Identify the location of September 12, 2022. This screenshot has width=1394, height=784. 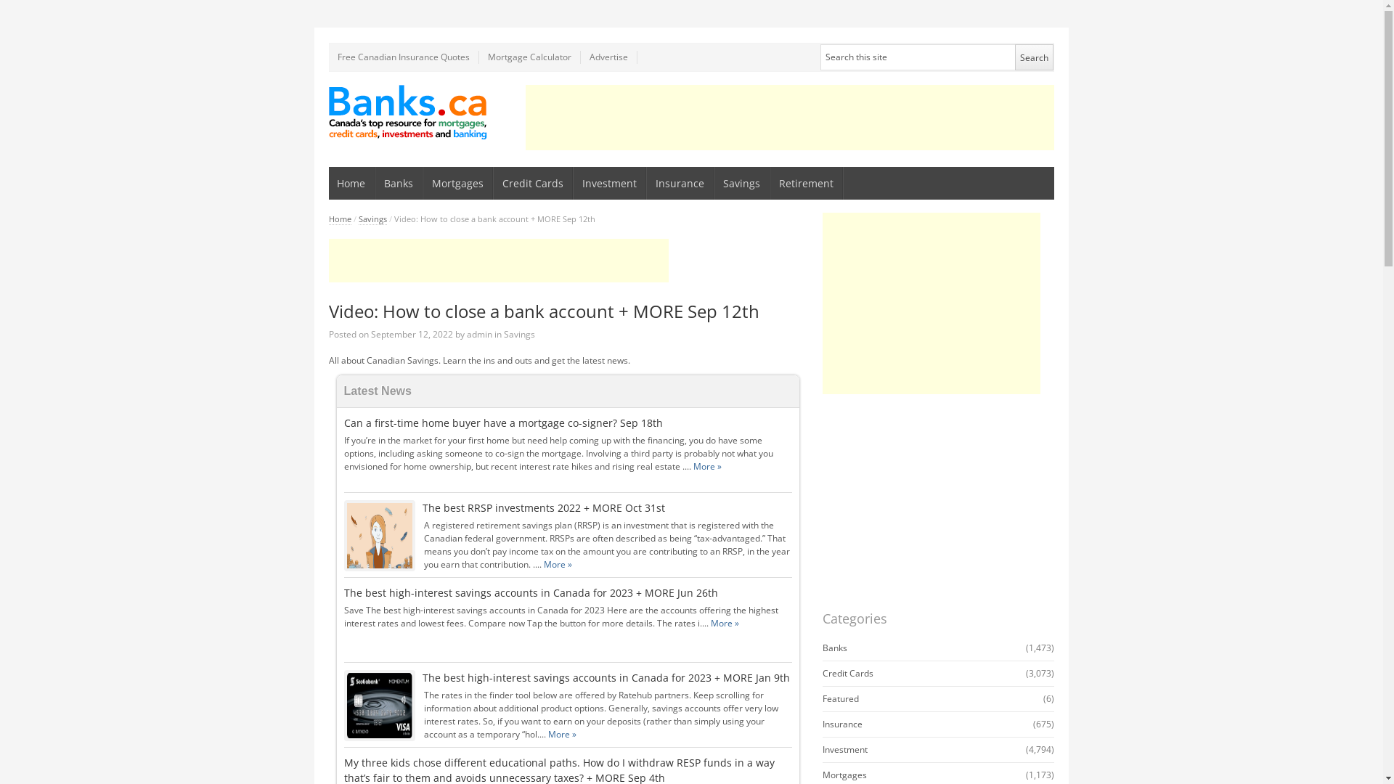
(411, 334).